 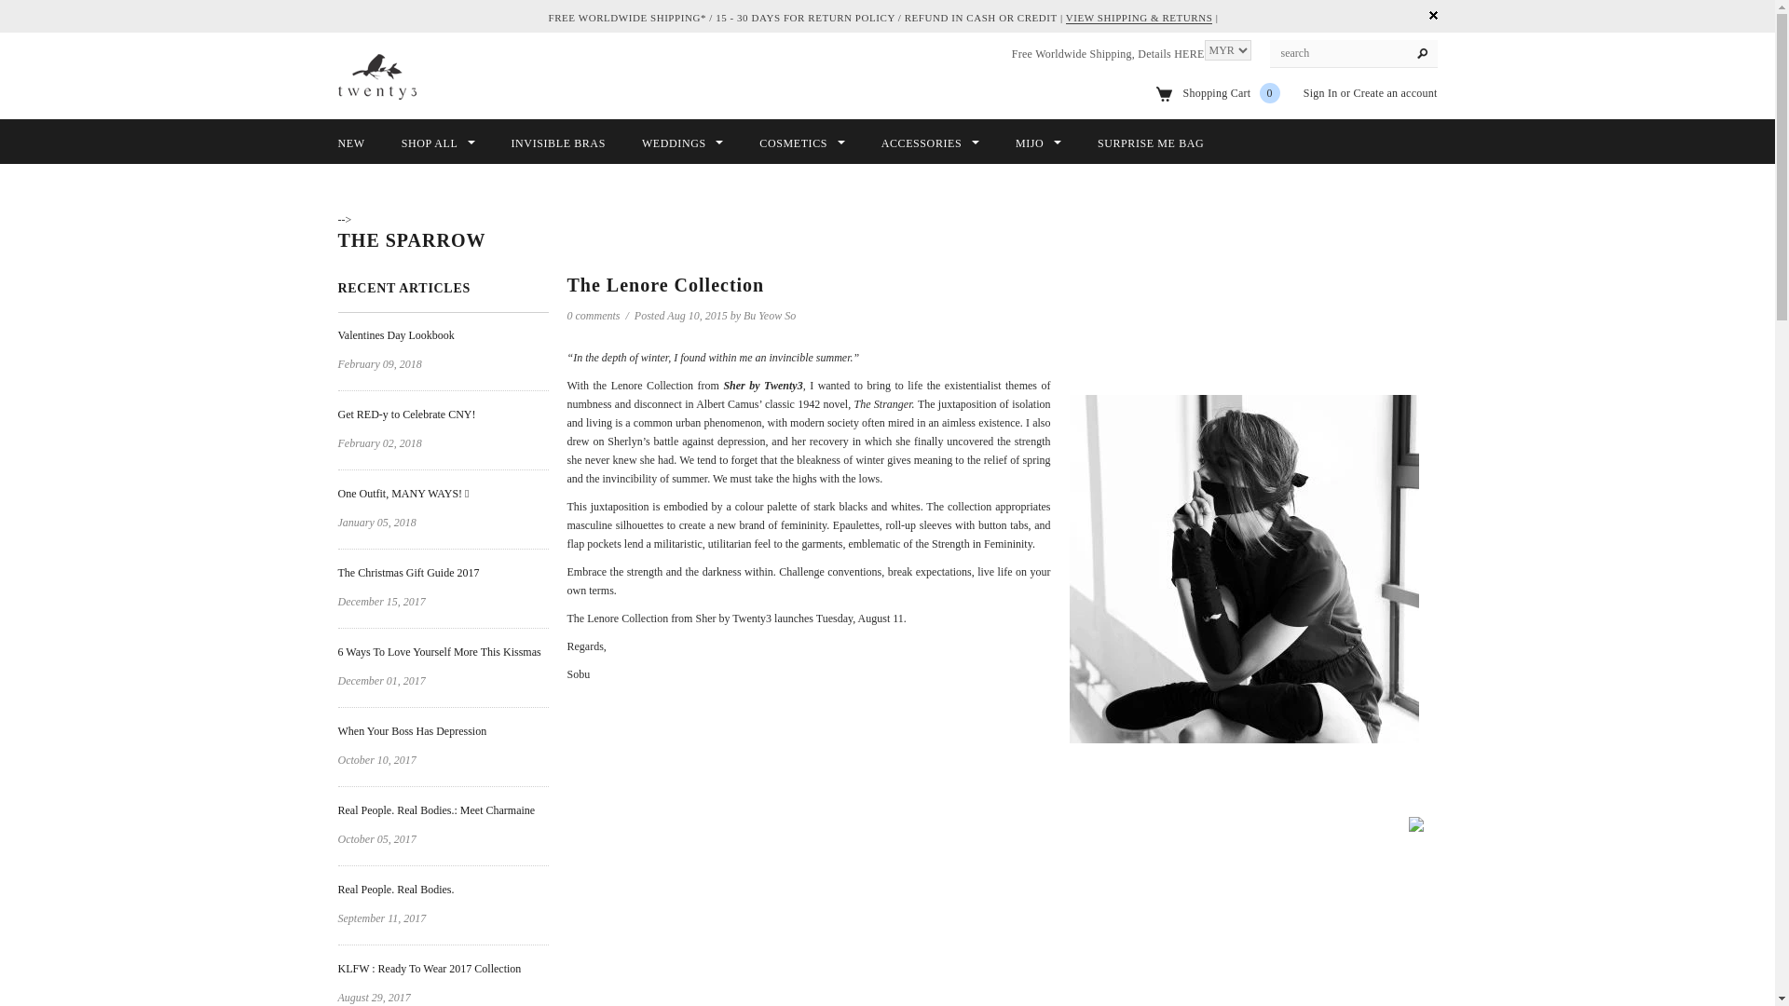 What do you see at coordinates (1433, 15) in the screenshot?
I see `CLOSE` at bounding box center [1433, 15].